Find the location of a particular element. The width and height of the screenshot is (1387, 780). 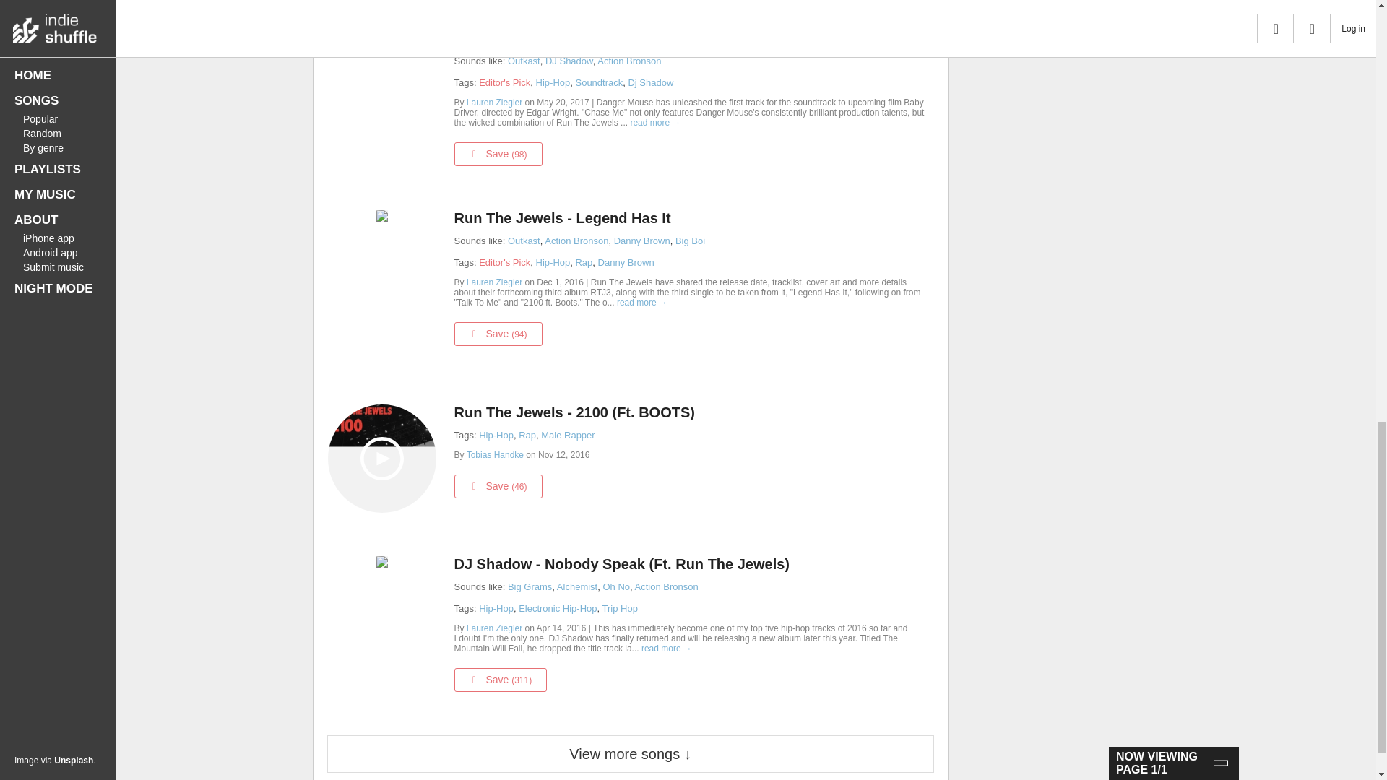

Dj shadow Songs is located at coordinates (650, 82).